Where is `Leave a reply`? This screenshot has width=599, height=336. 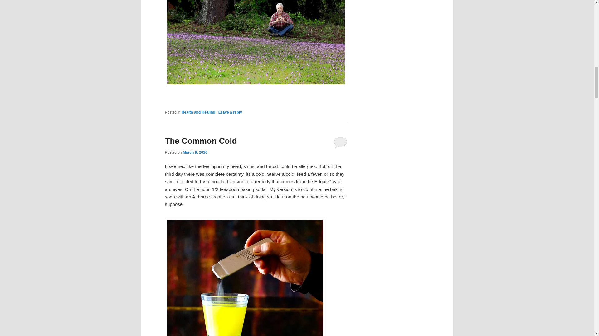
Leave a reply is located at coordinates (230, 112).